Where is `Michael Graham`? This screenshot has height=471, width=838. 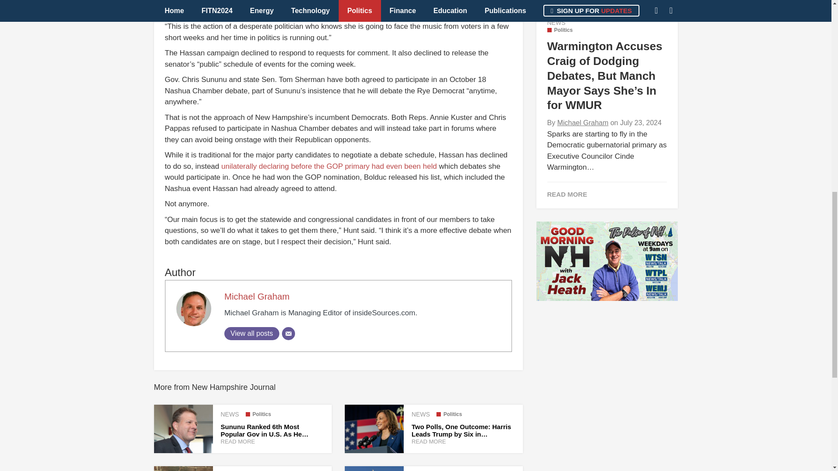
Michael Graham is located at coordinates (257, 297).